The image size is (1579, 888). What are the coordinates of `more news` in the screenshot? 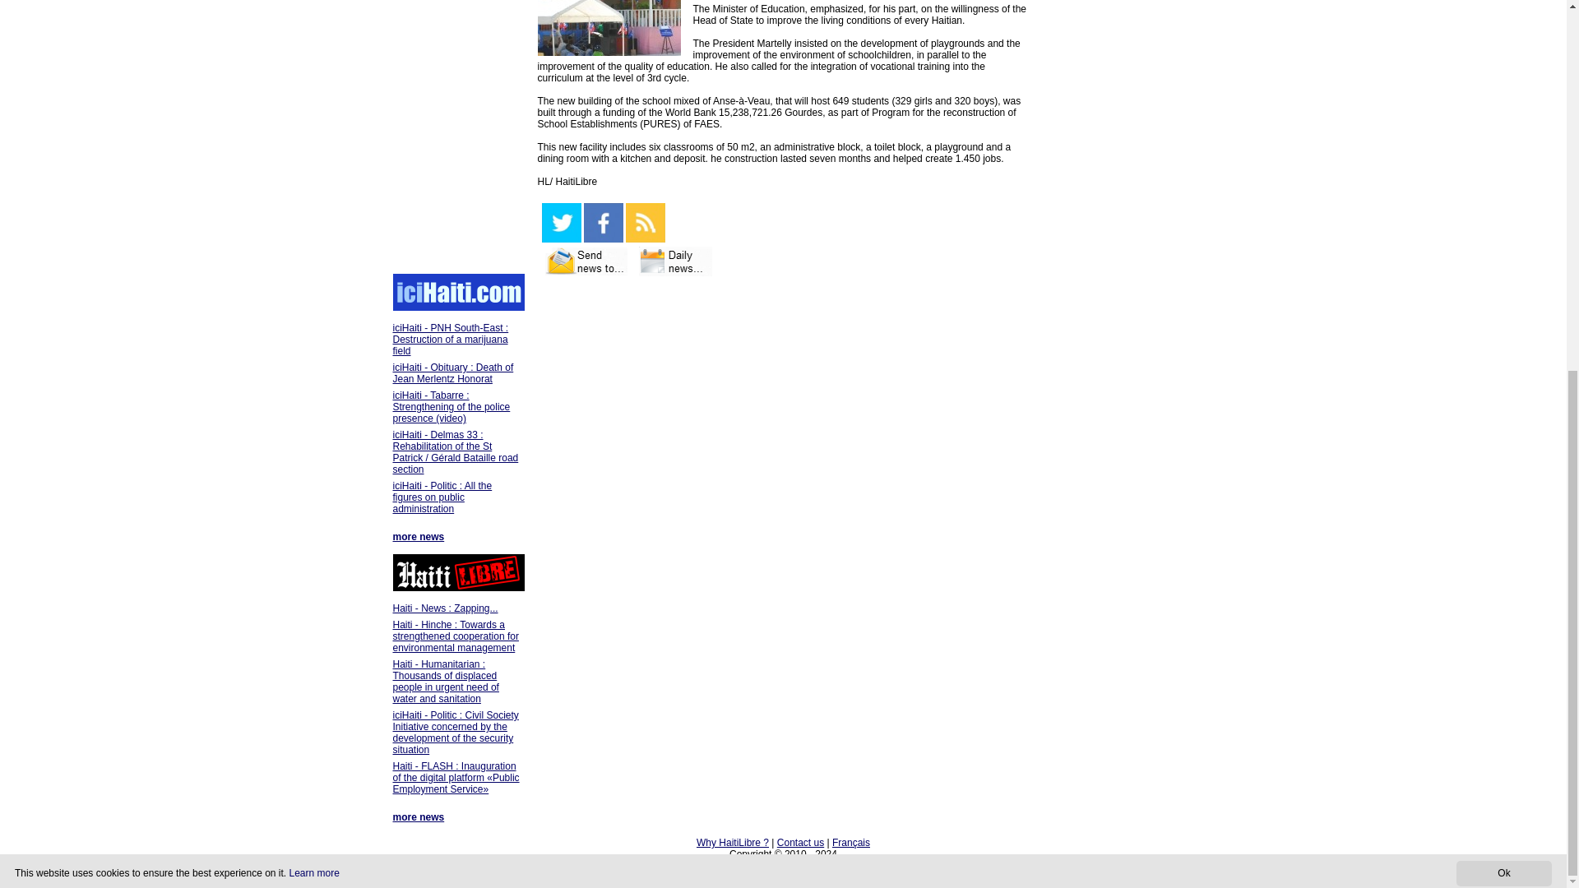 It's located at (419, 817).